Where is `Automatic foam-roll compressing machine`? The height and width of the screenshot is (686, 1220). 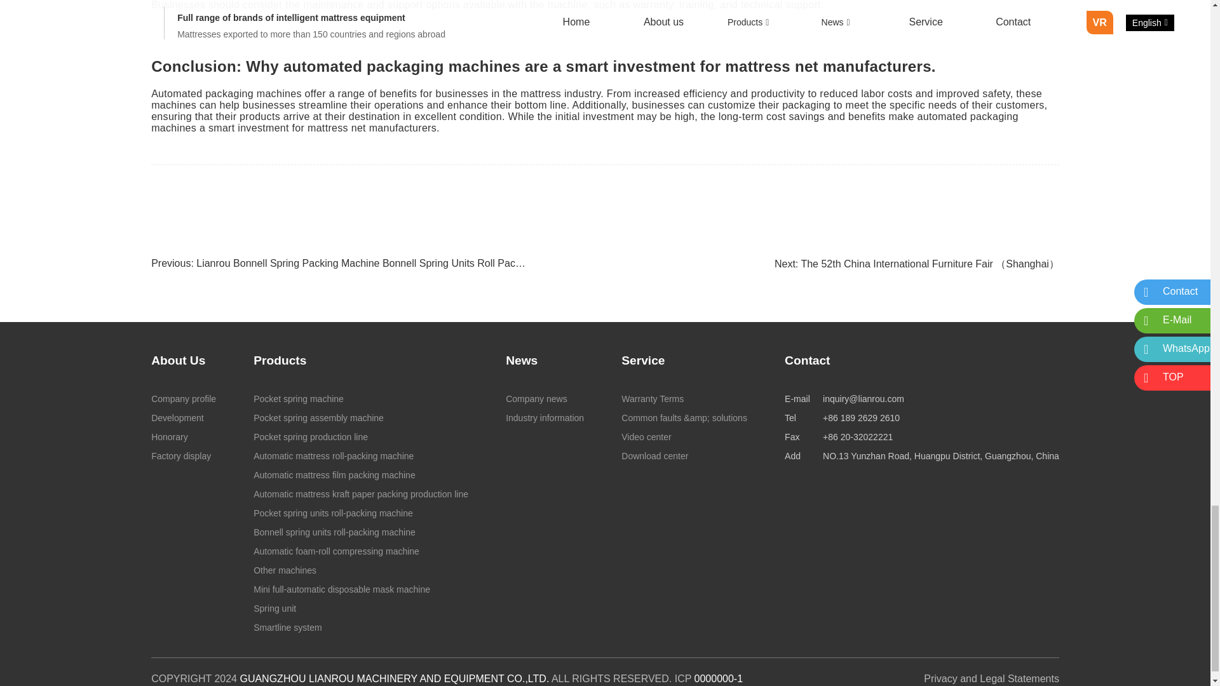
Automatic foam-roll compressing machine is located at coordinates (361, 551).